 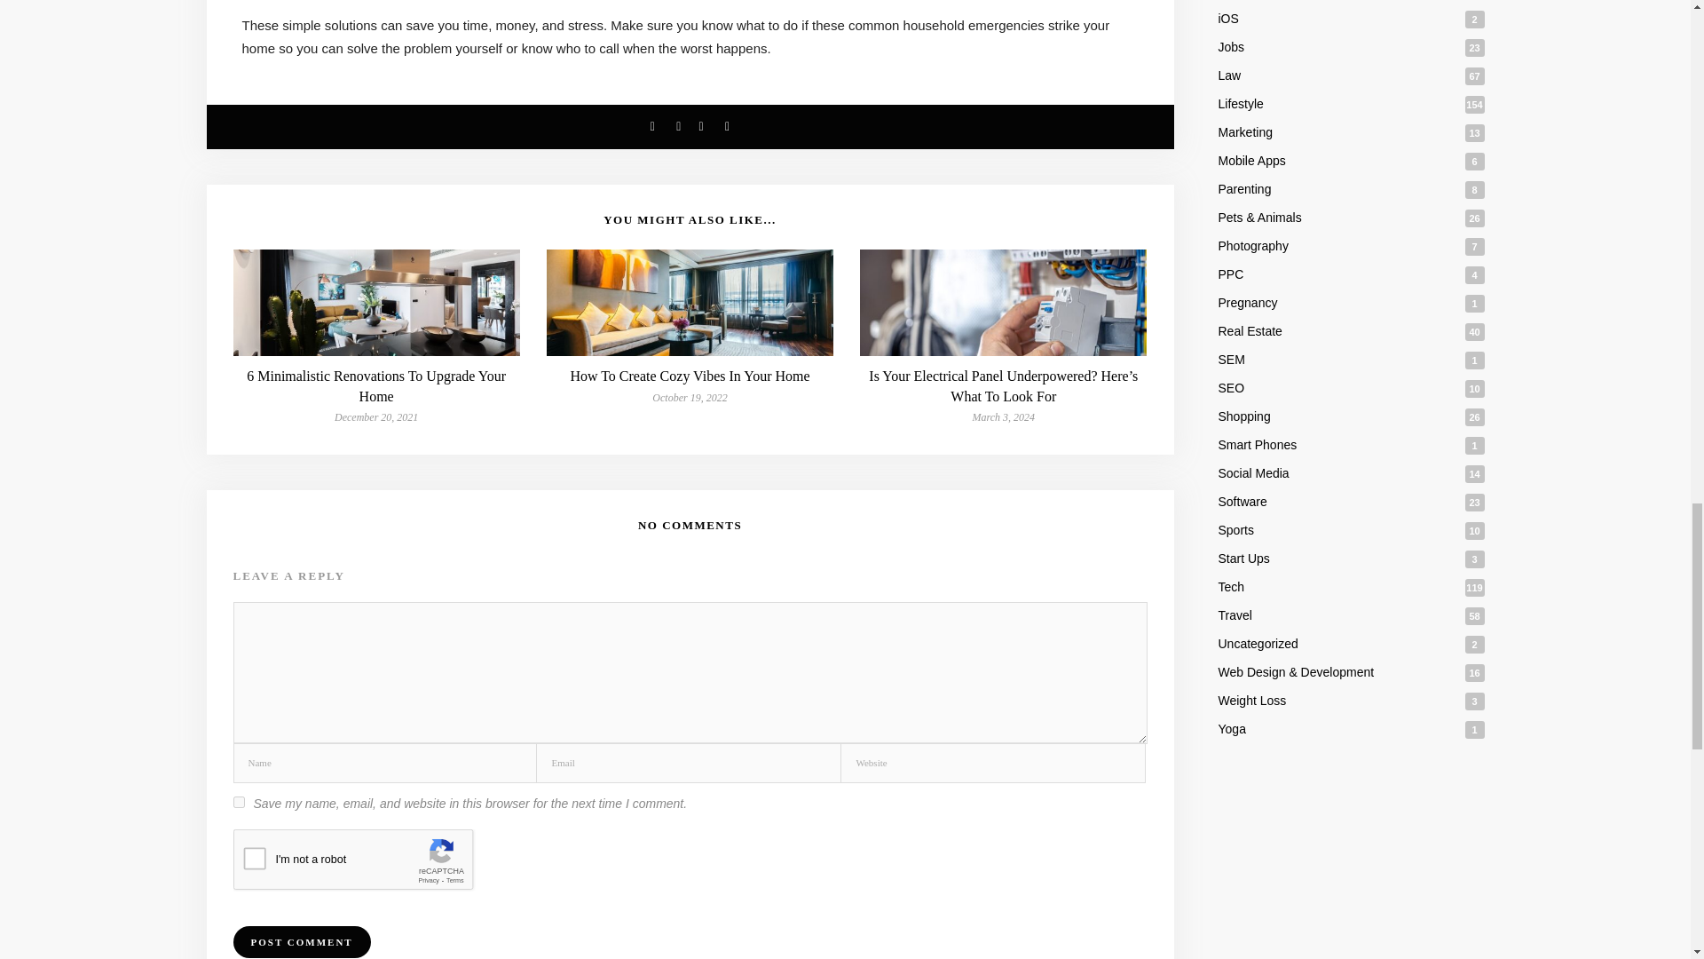 I want to click on Post Comment, so click(x=300, y=941).